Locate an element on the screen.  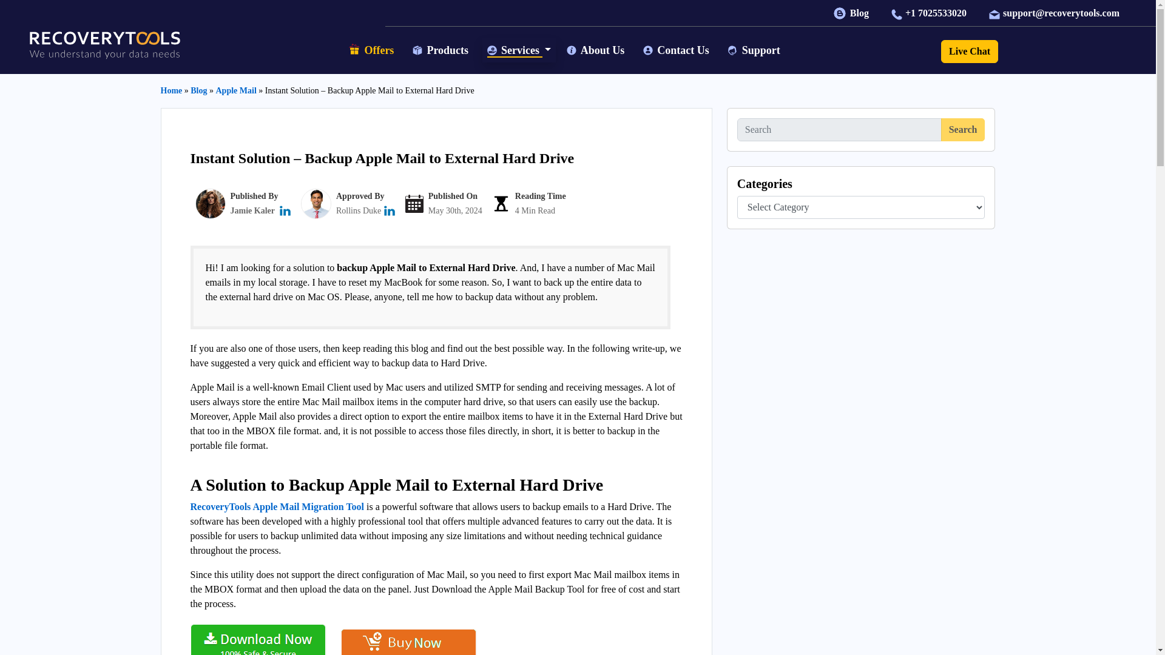
Home is located at coordinates (171, 90).